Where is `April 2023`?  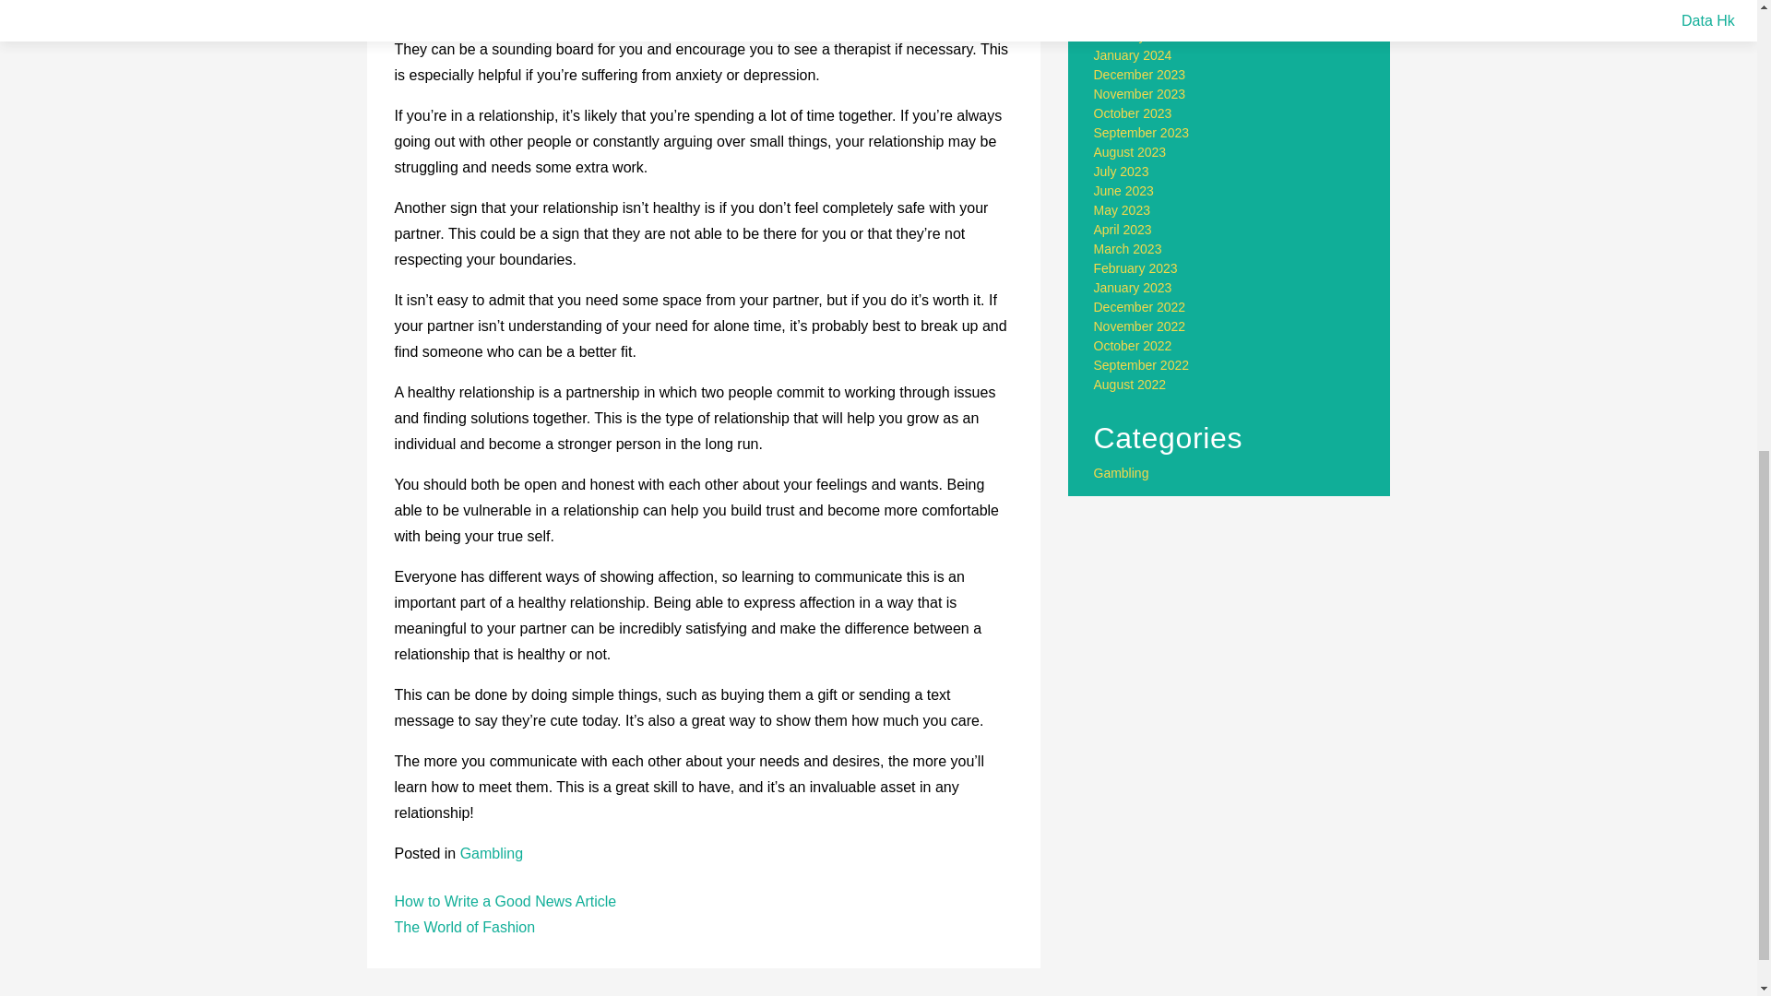 April 2023 is located at coordinates (1123, 229).